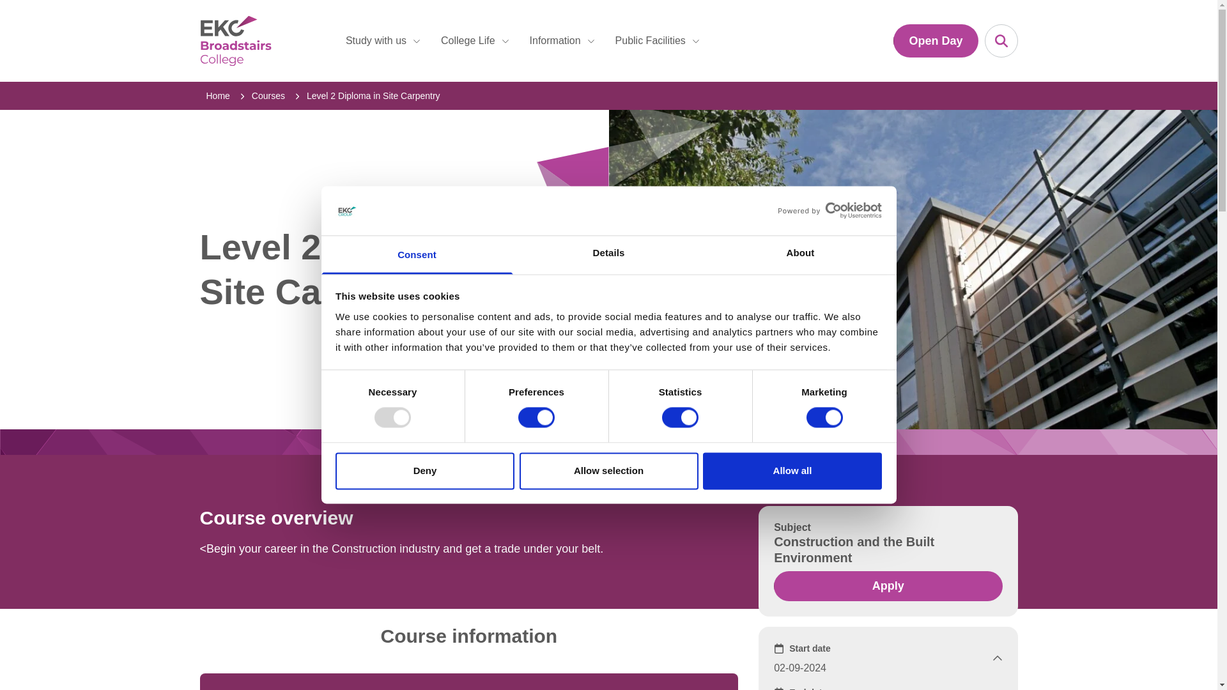 The image size is (1227, 690). What do you see at coordinates (608, 470) in the screenshot?
I see `Allow selection` at bounding box center [608, 470].